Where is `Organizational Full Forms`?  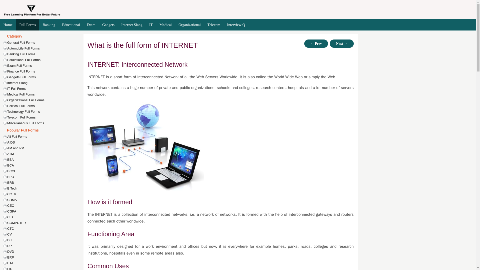 Organizational Full Forms is located at coordinates (46, 100).